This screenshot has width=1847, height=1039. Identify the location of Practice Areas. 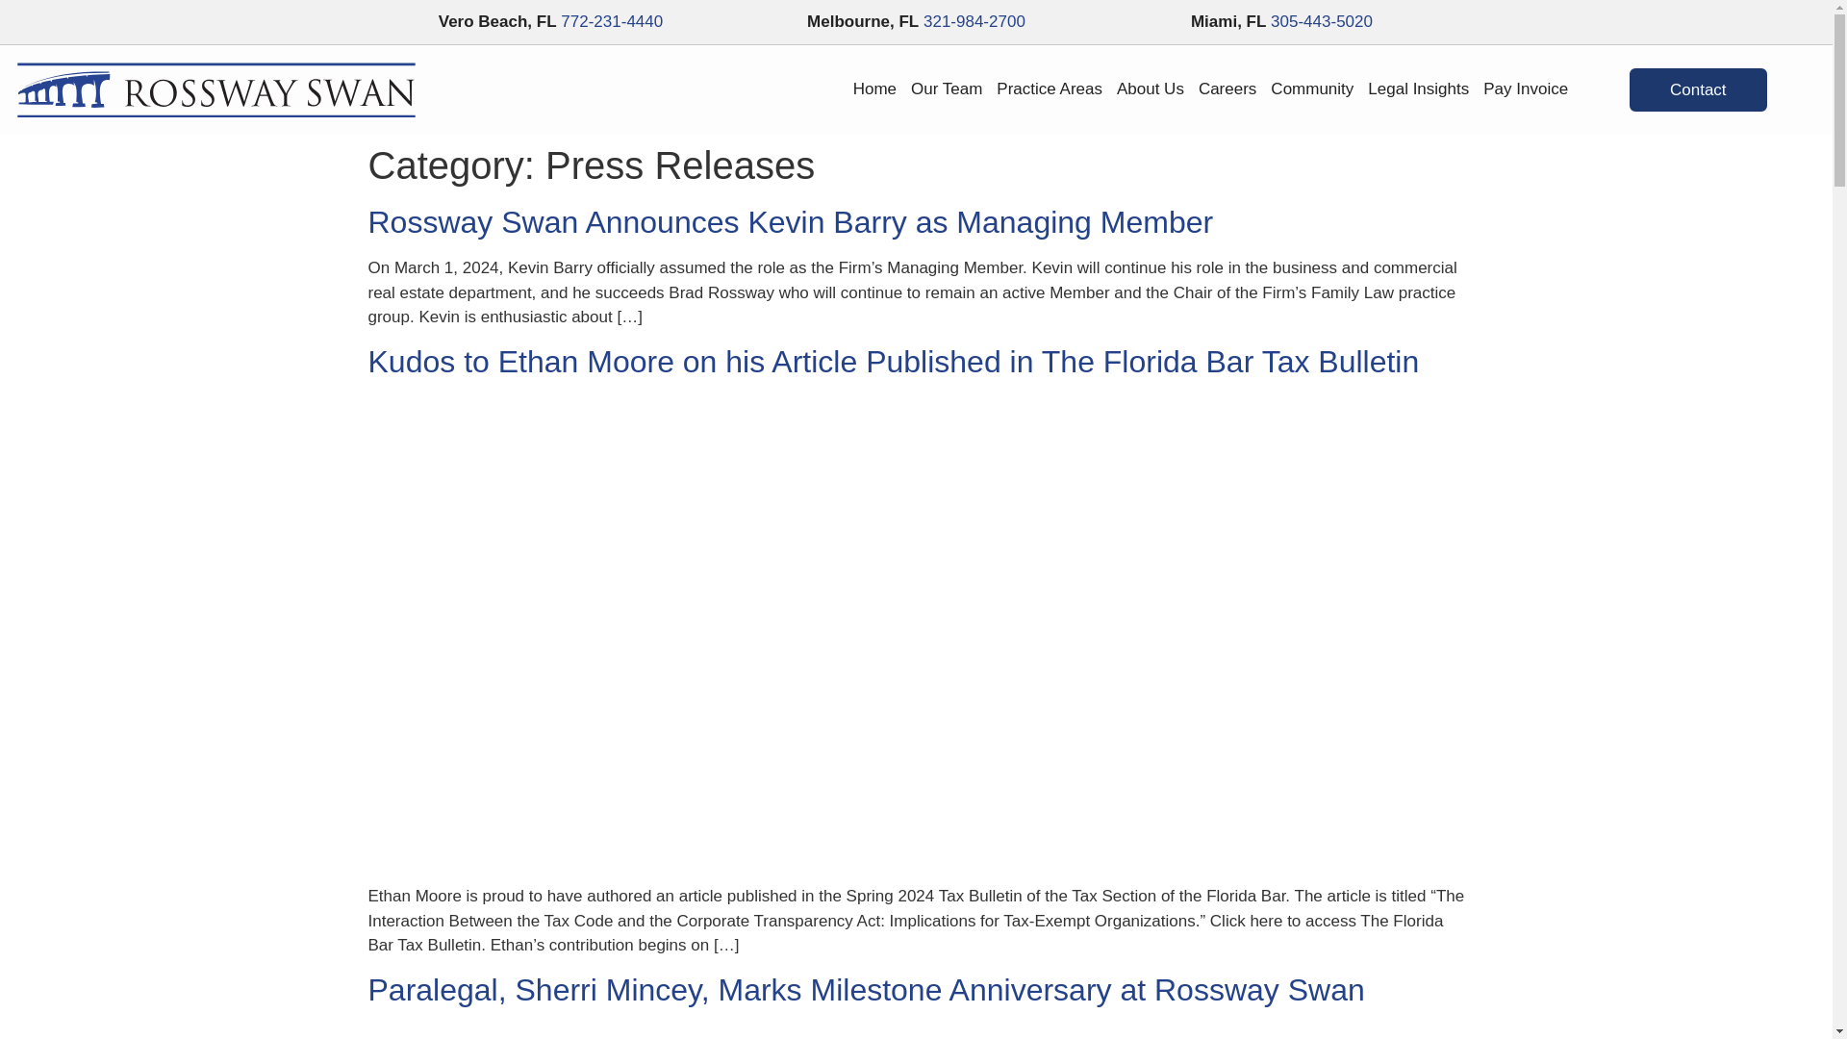
(1050, 89).